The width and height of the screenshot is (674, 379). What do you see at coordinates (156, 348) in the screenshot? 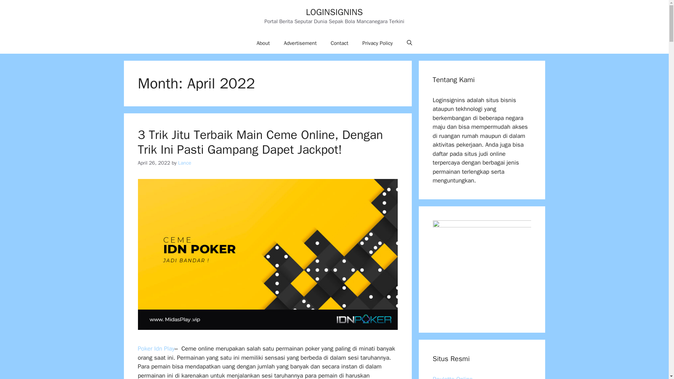
I see `Poker Idn Play` at bounding box center [156, 348].